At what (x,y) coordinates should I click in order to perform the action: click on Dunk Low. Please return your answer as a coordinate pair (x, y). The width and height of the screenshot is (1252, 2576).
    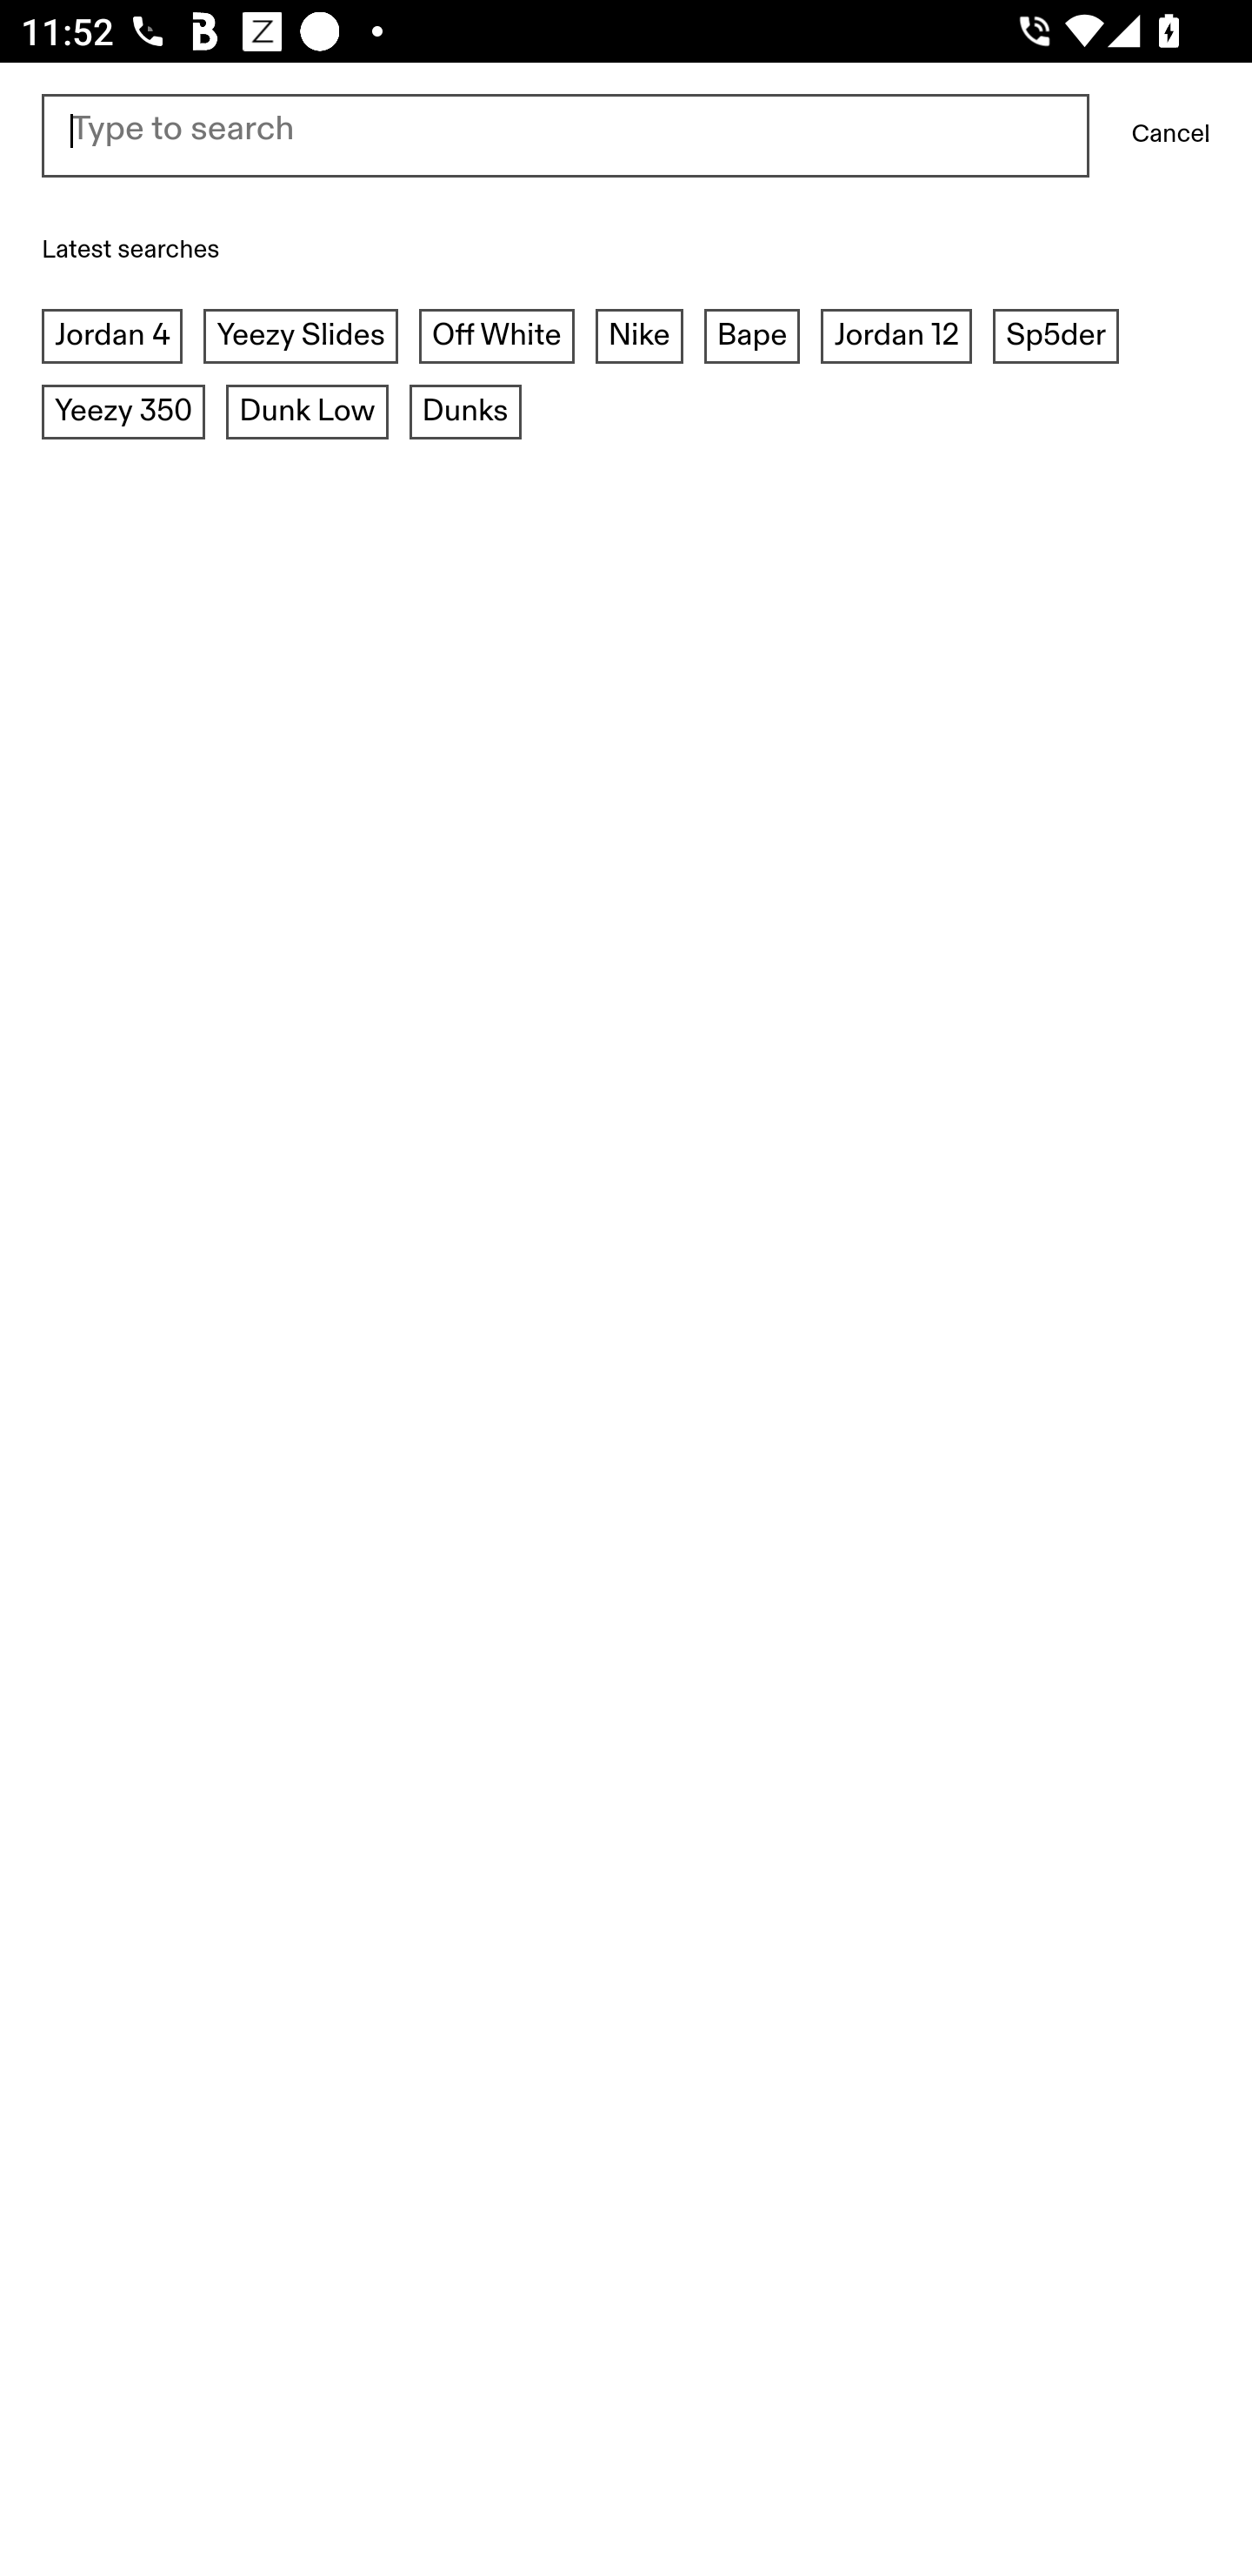
    Looking at the image, I should click on (306, 414).